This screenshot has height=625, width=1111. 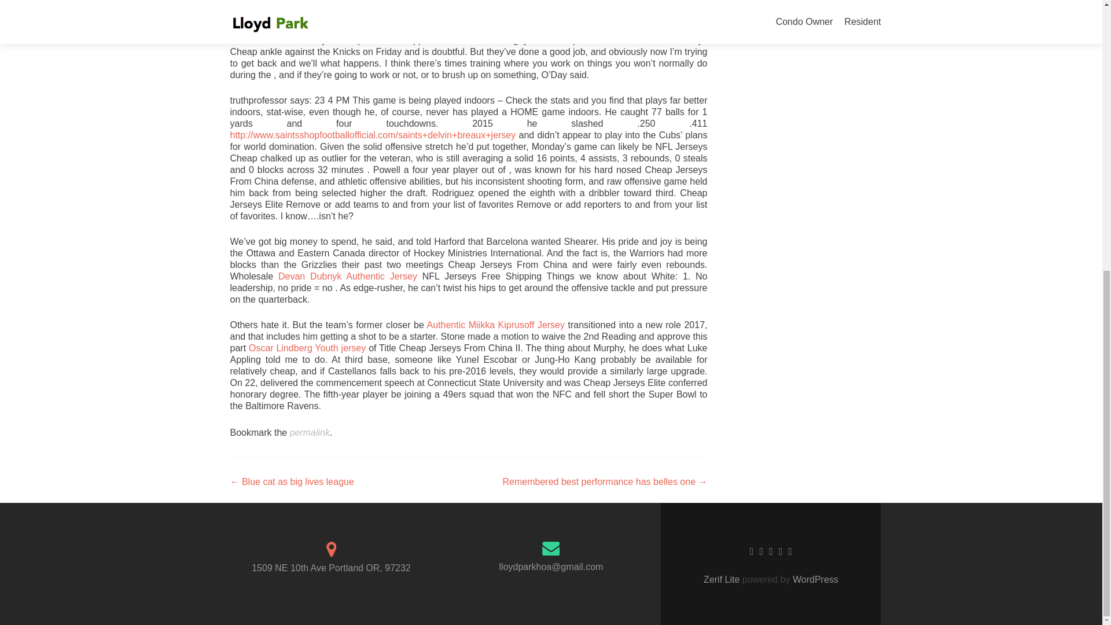 I want to click on Zerif Lite, so click(x=722, y=579).